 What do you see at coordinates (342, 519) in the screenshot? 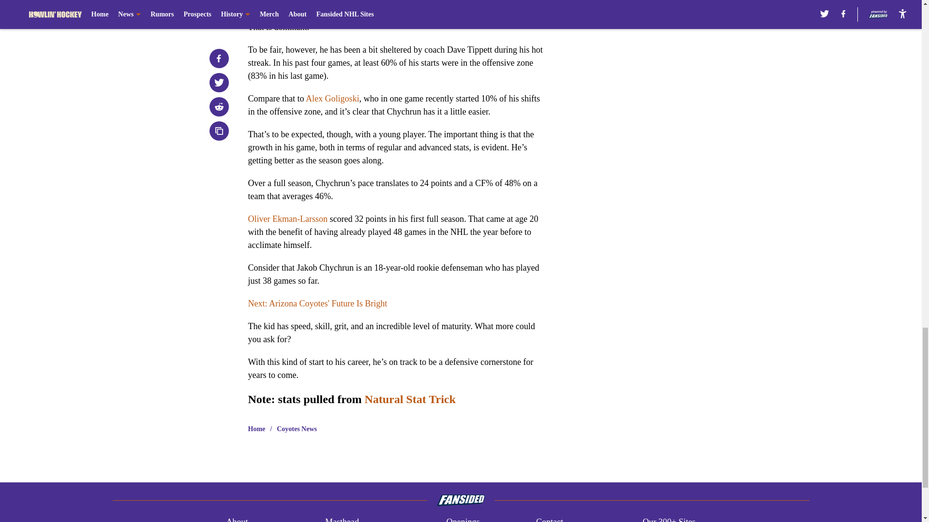
I see `Masthead` at bounding box center [342, 519].